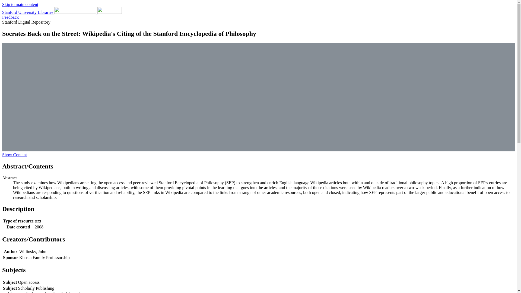 The image size is (521, 293). Describe the element at coordinates (14, 155) in the screenshot. I see `Show Content` at that location.